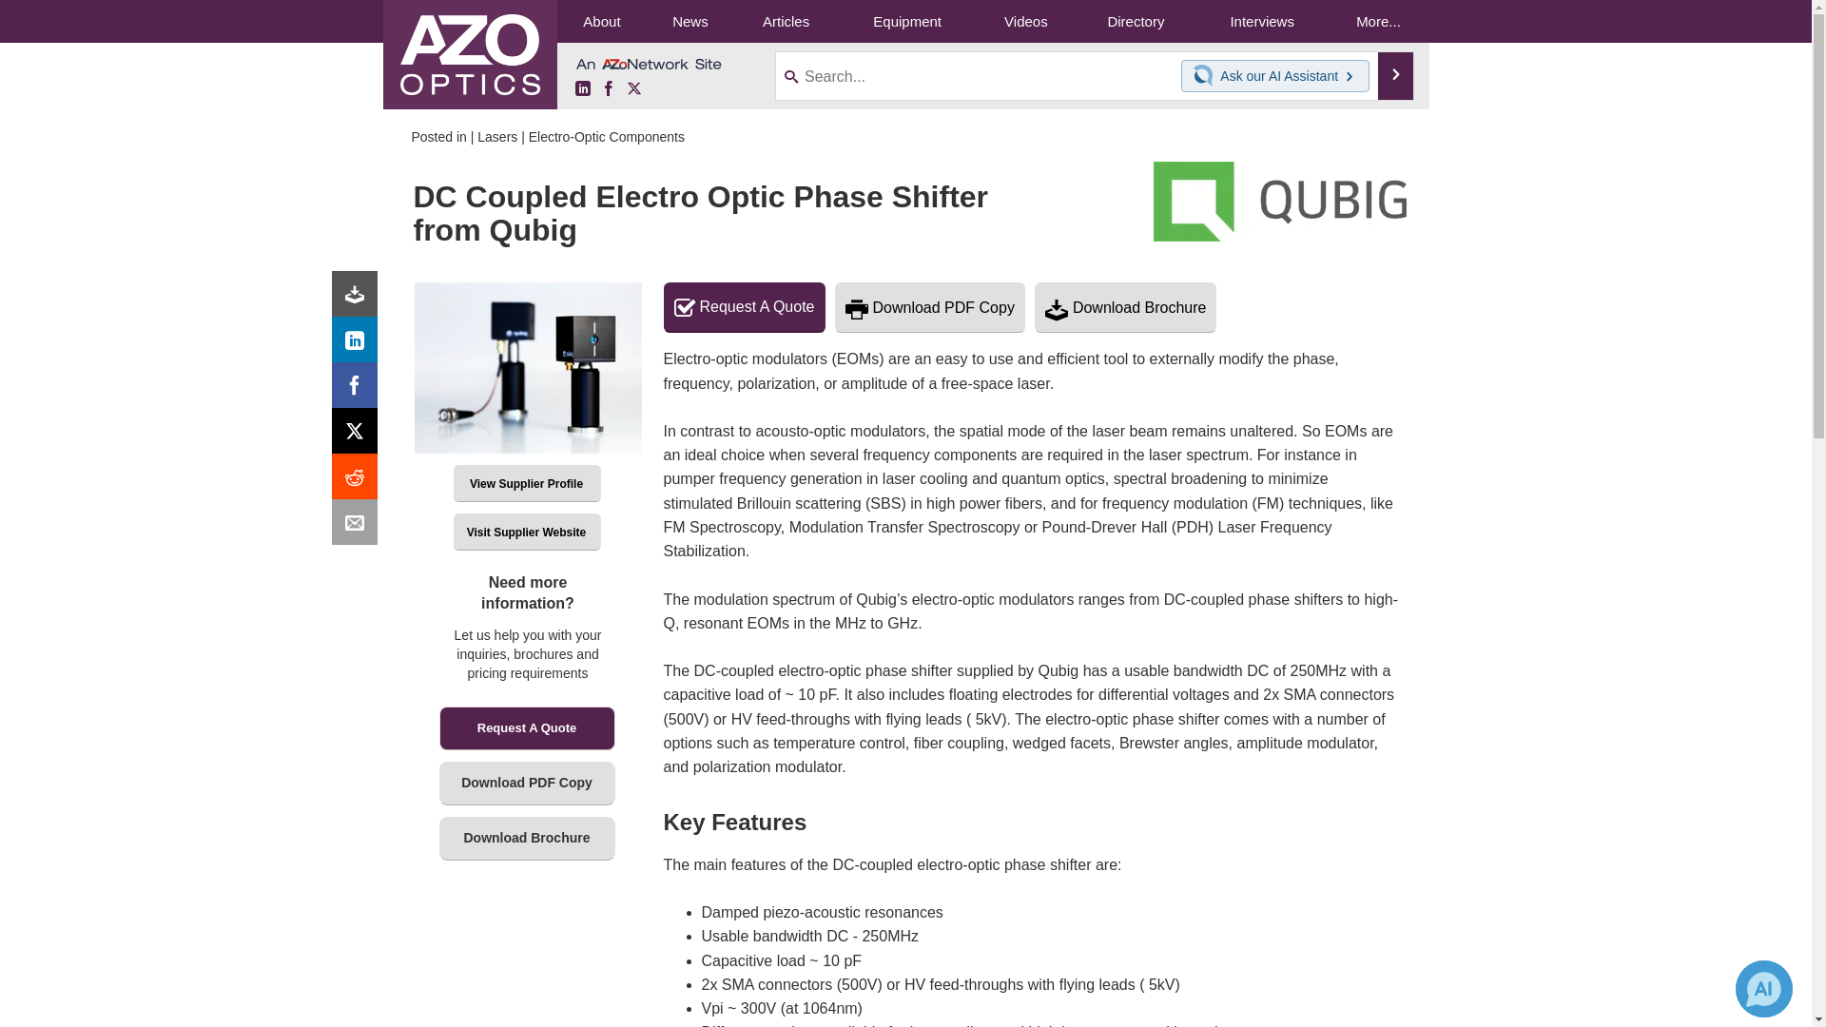 The width and height of the screenshot is (1826, 1027). What do you see at coordinates (1262, 21) in the screenshot?
I see `Interviews` at bounding box center [1262, 21].